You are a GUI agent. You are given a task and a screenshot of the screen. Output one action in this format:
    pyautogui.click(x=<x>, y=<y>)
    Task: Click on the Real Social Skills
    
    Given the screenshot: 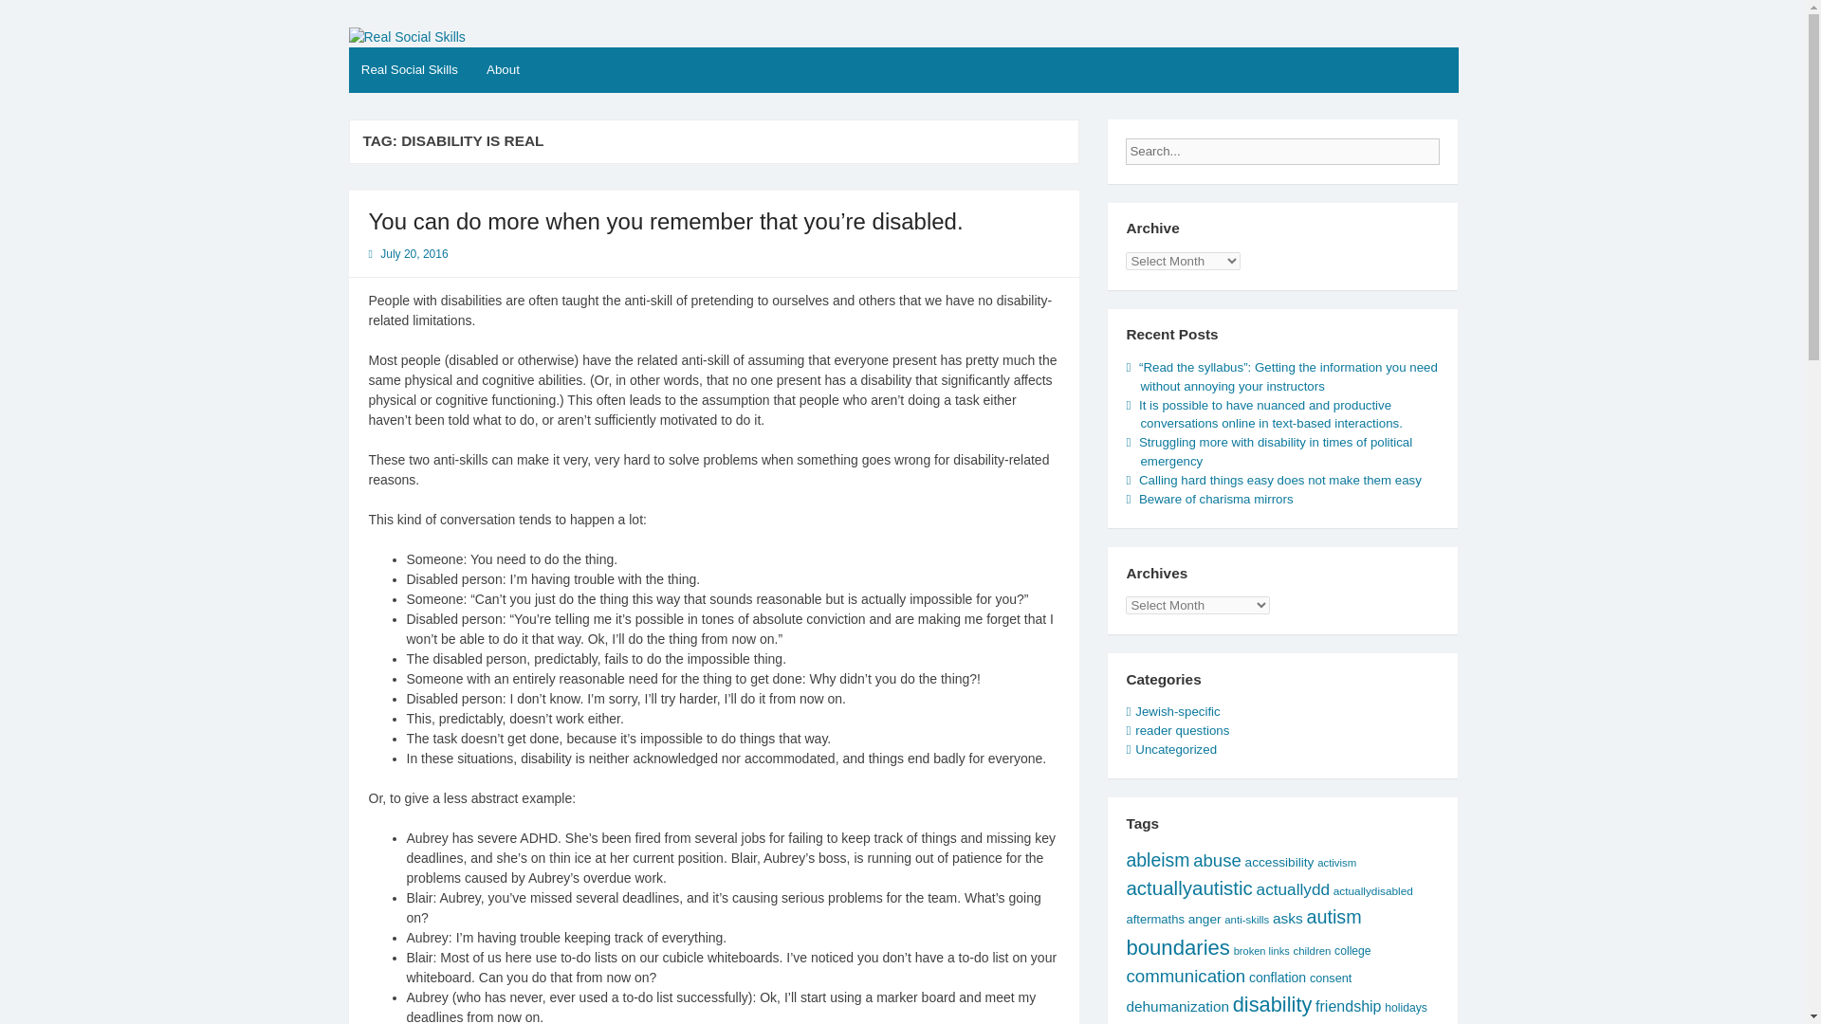 What is the action you would take?
    pyautogui.click(x=457, y=42)
    